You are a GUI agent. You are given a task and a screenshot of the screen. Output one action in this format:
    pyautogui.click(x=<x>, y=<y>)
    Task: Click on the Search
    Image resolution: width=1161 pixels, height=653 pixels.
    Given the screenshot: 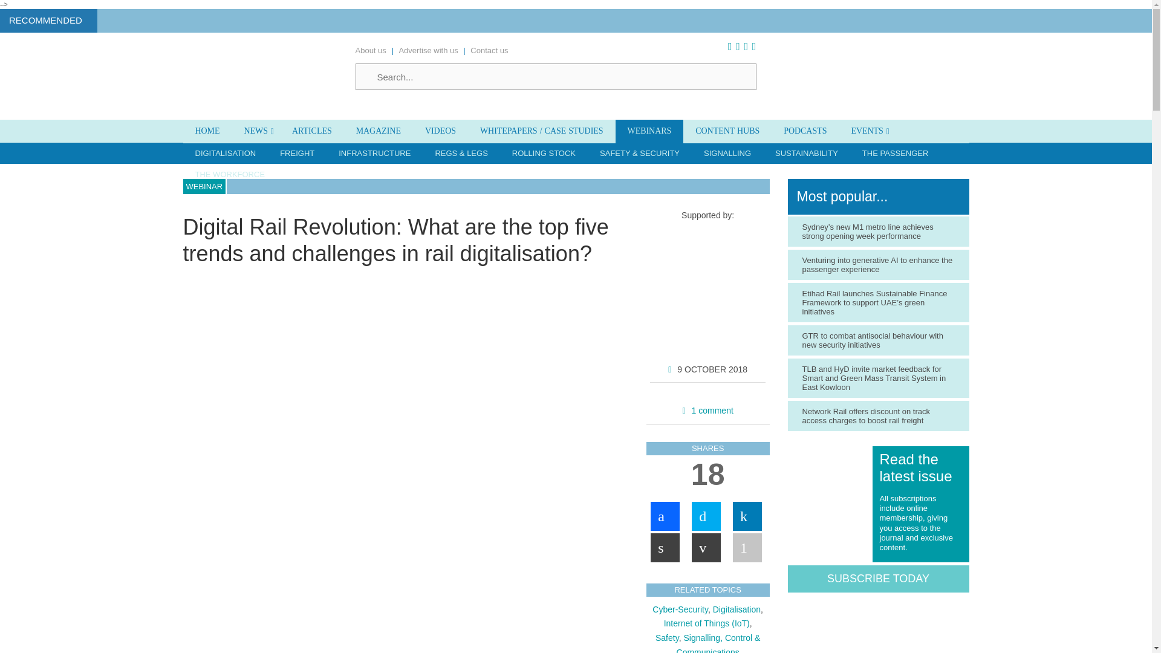 What is the action you would take?
    pyautogui.click(x=556, y=76)
    